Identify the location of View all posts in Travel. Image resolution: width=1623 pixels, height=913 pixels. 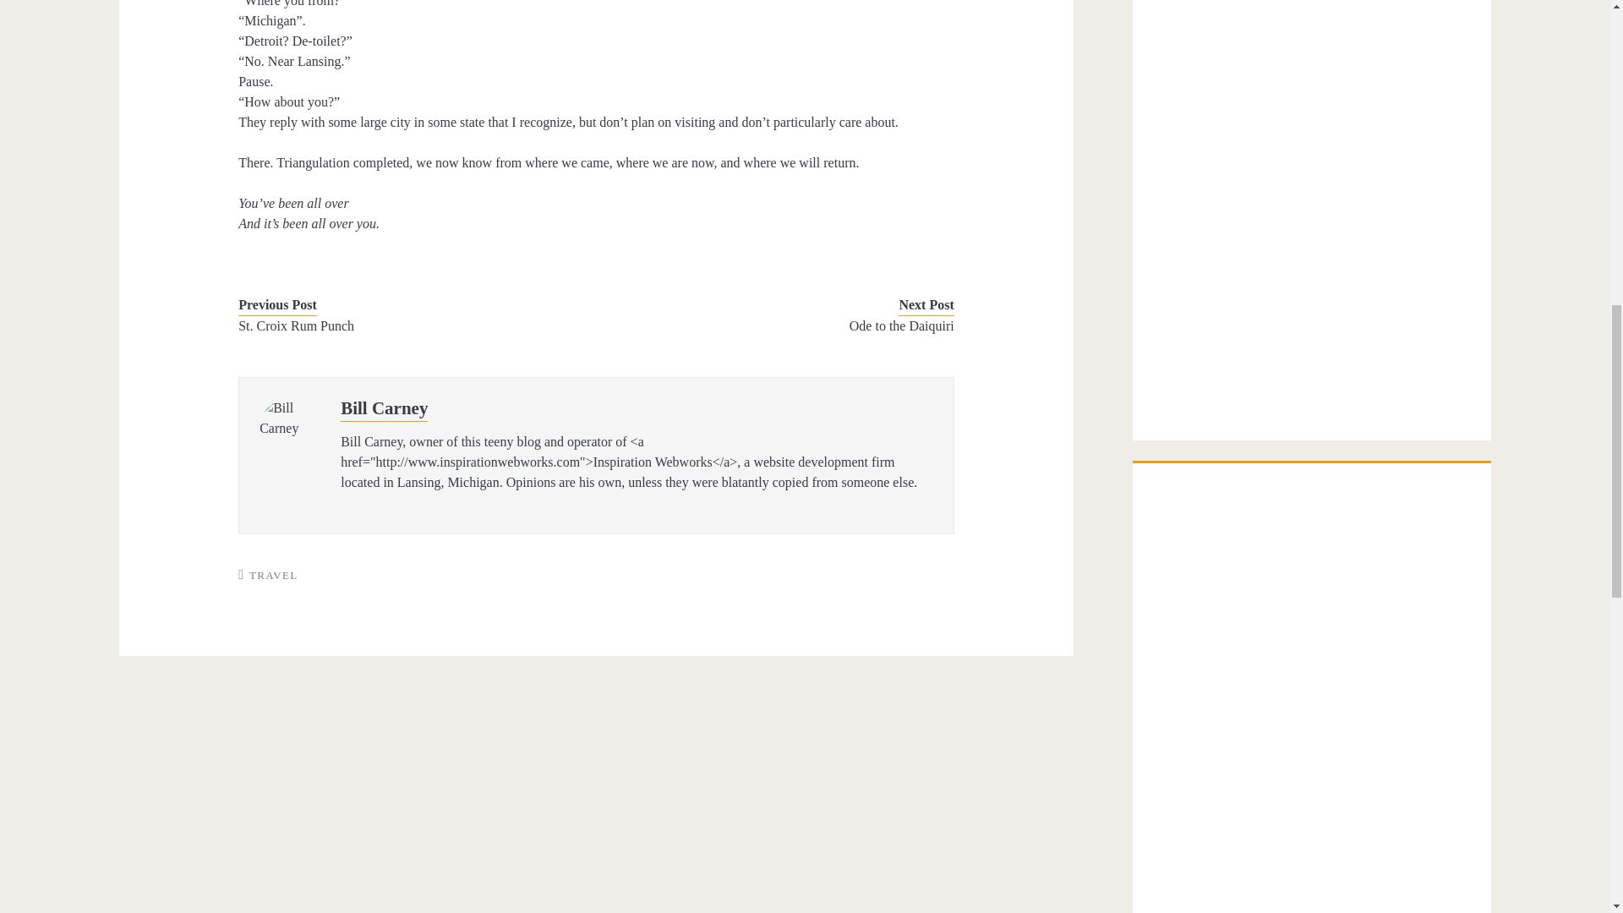
(273, 575).